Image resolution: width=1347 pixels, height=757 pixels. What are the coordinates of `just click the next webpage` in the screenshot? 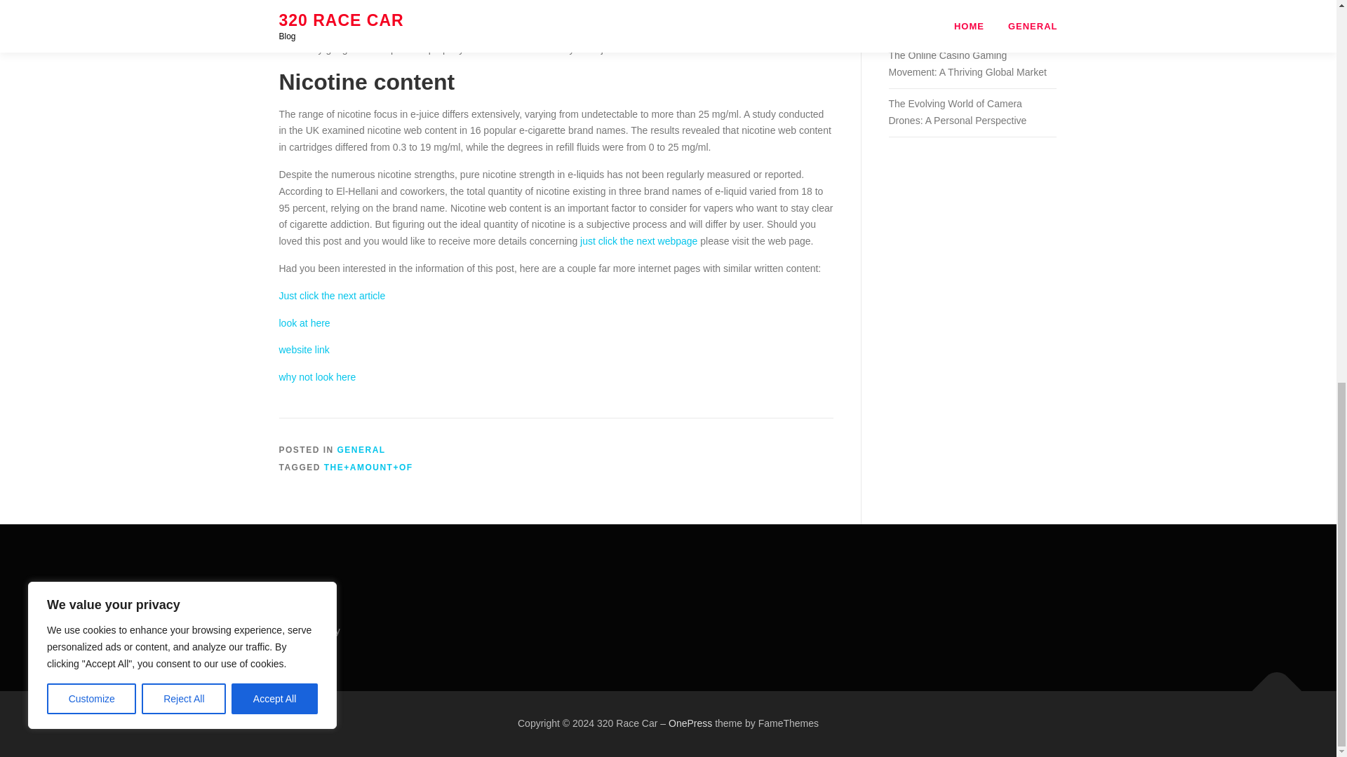 It's located at (638, 241).